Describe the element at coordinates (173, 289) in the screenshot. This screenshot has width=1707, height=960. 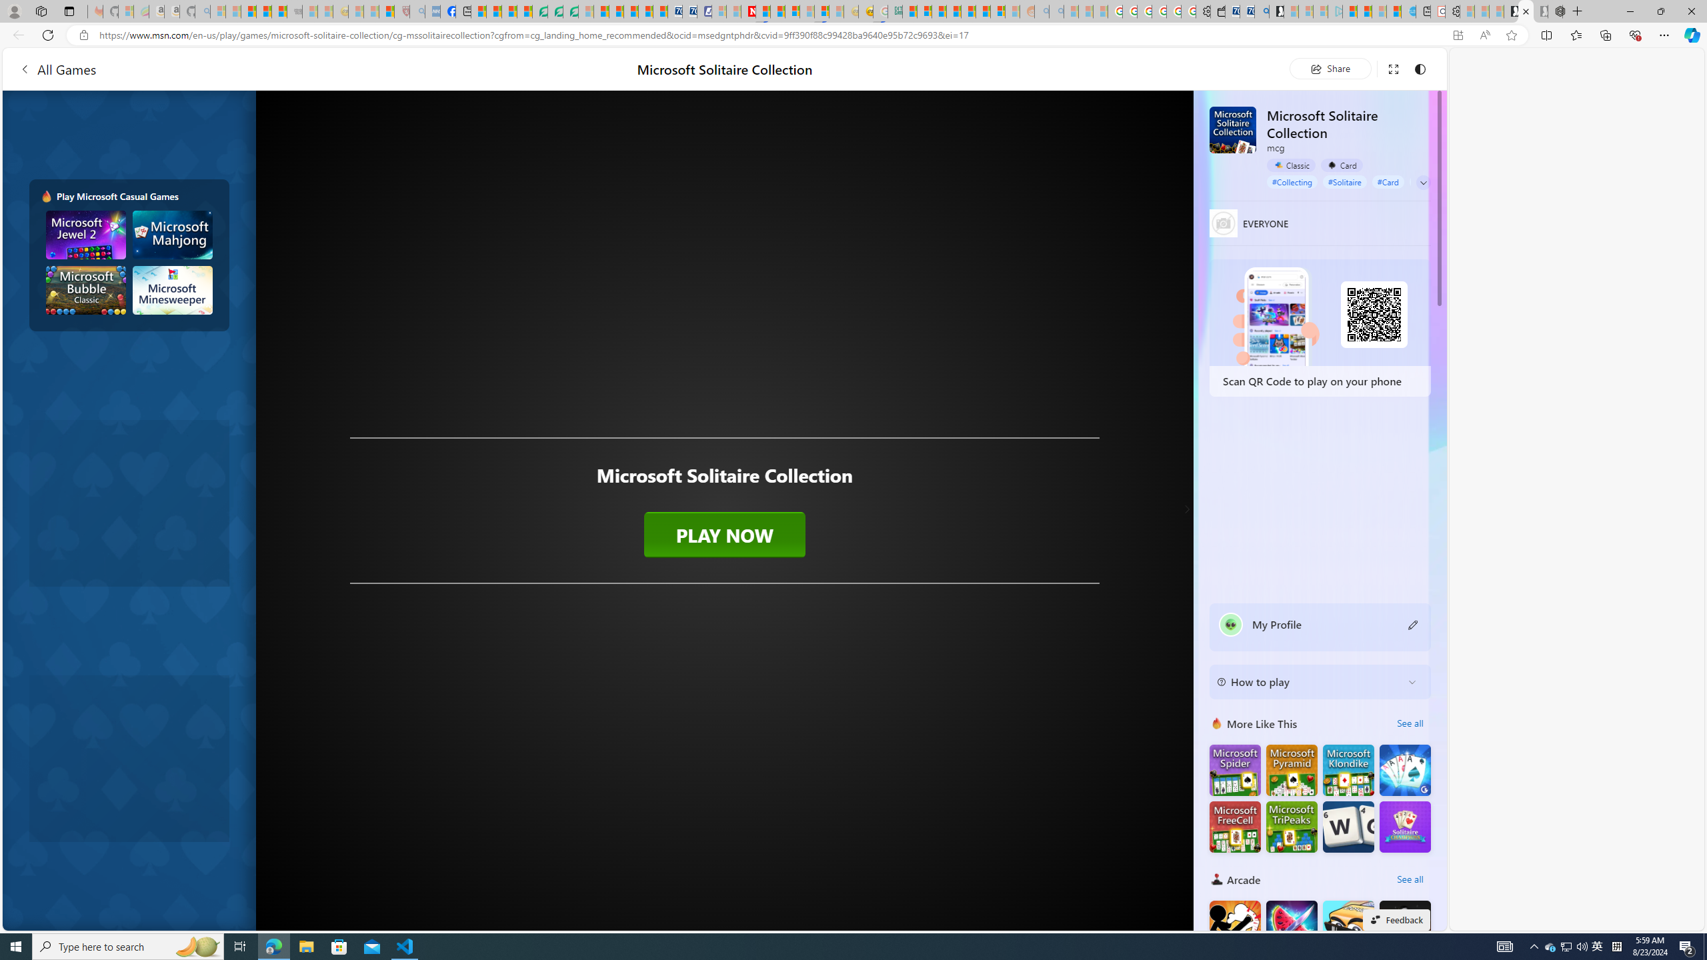
I see `Microsoft Minesweeper` at that location.